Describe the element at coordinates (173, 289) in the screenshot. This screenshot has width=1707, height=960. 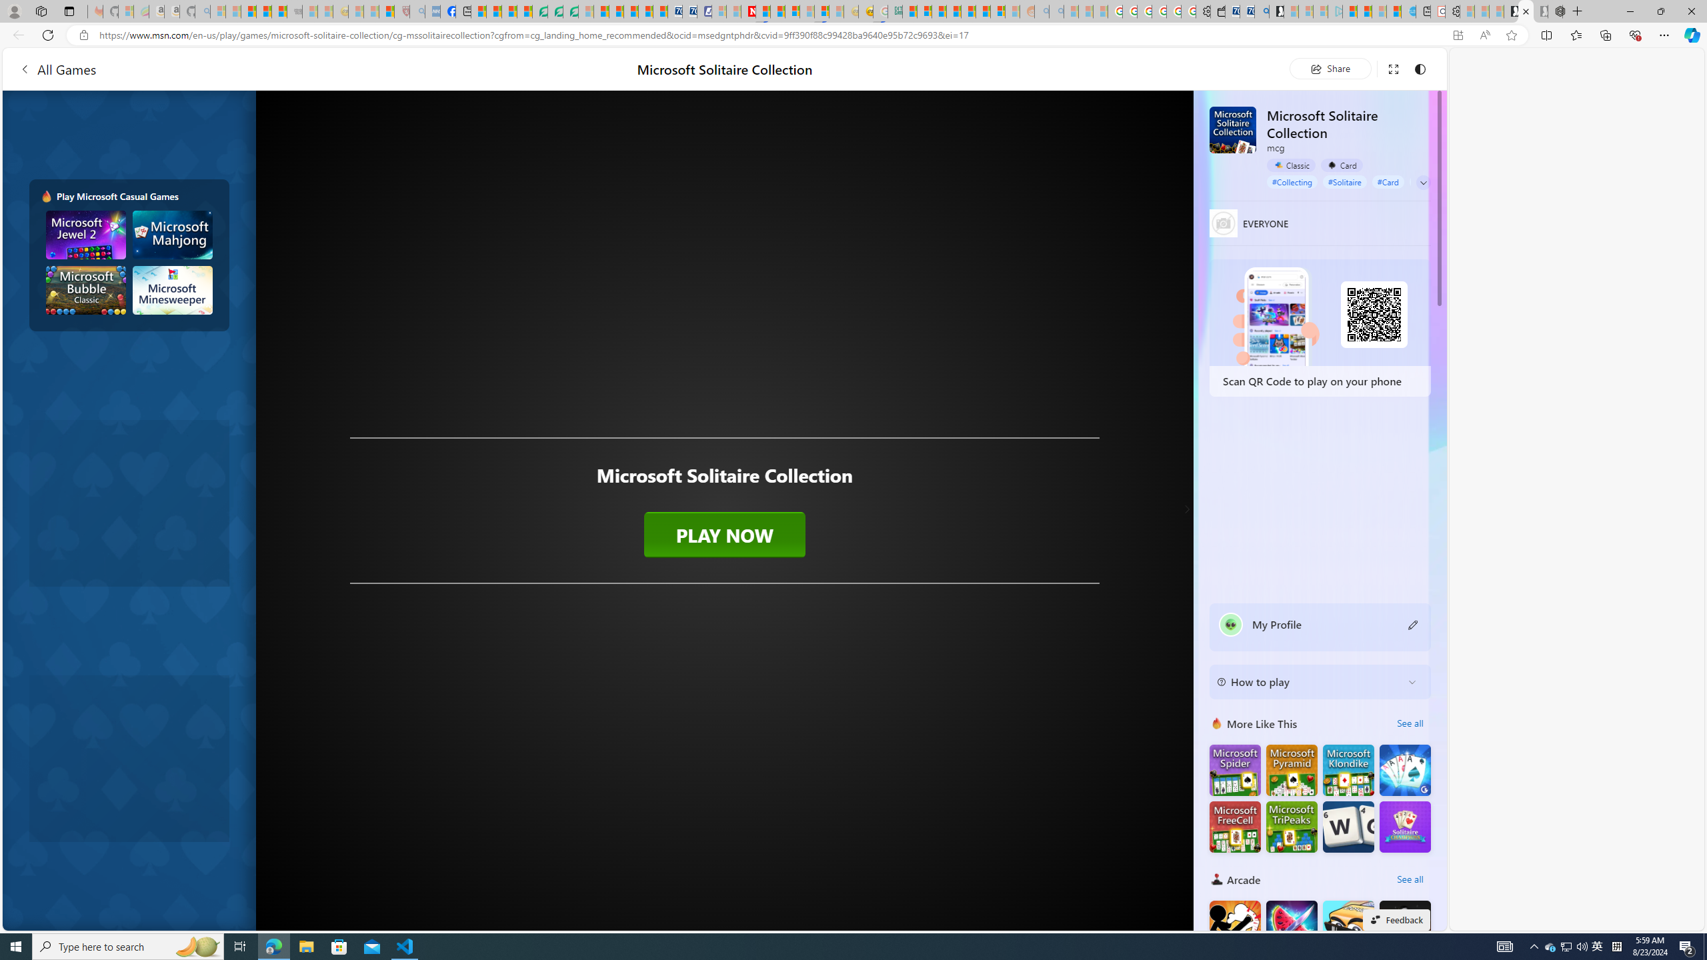
I see `Microsoft Minesweeper` at that location.